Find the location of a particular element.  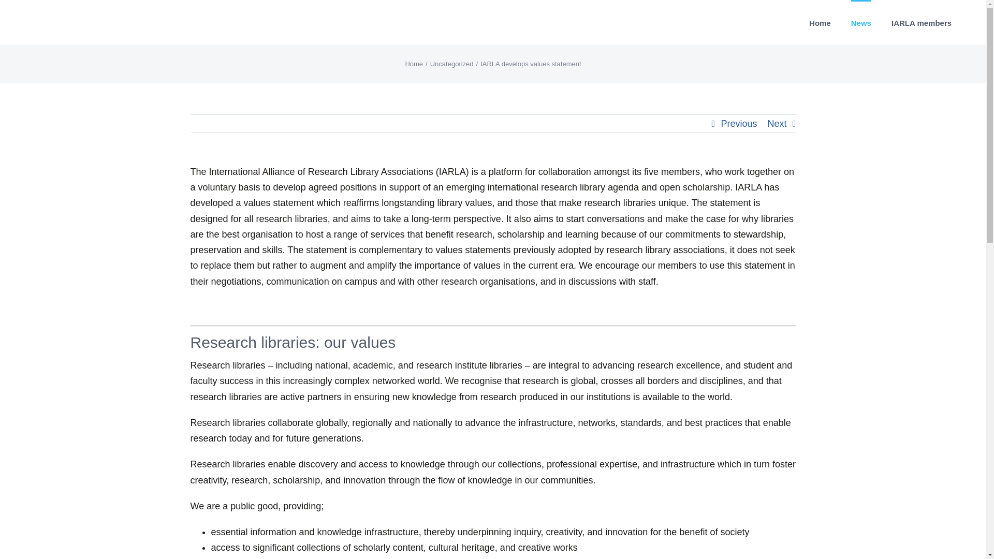

Previous is located at coordinates (738, 123).